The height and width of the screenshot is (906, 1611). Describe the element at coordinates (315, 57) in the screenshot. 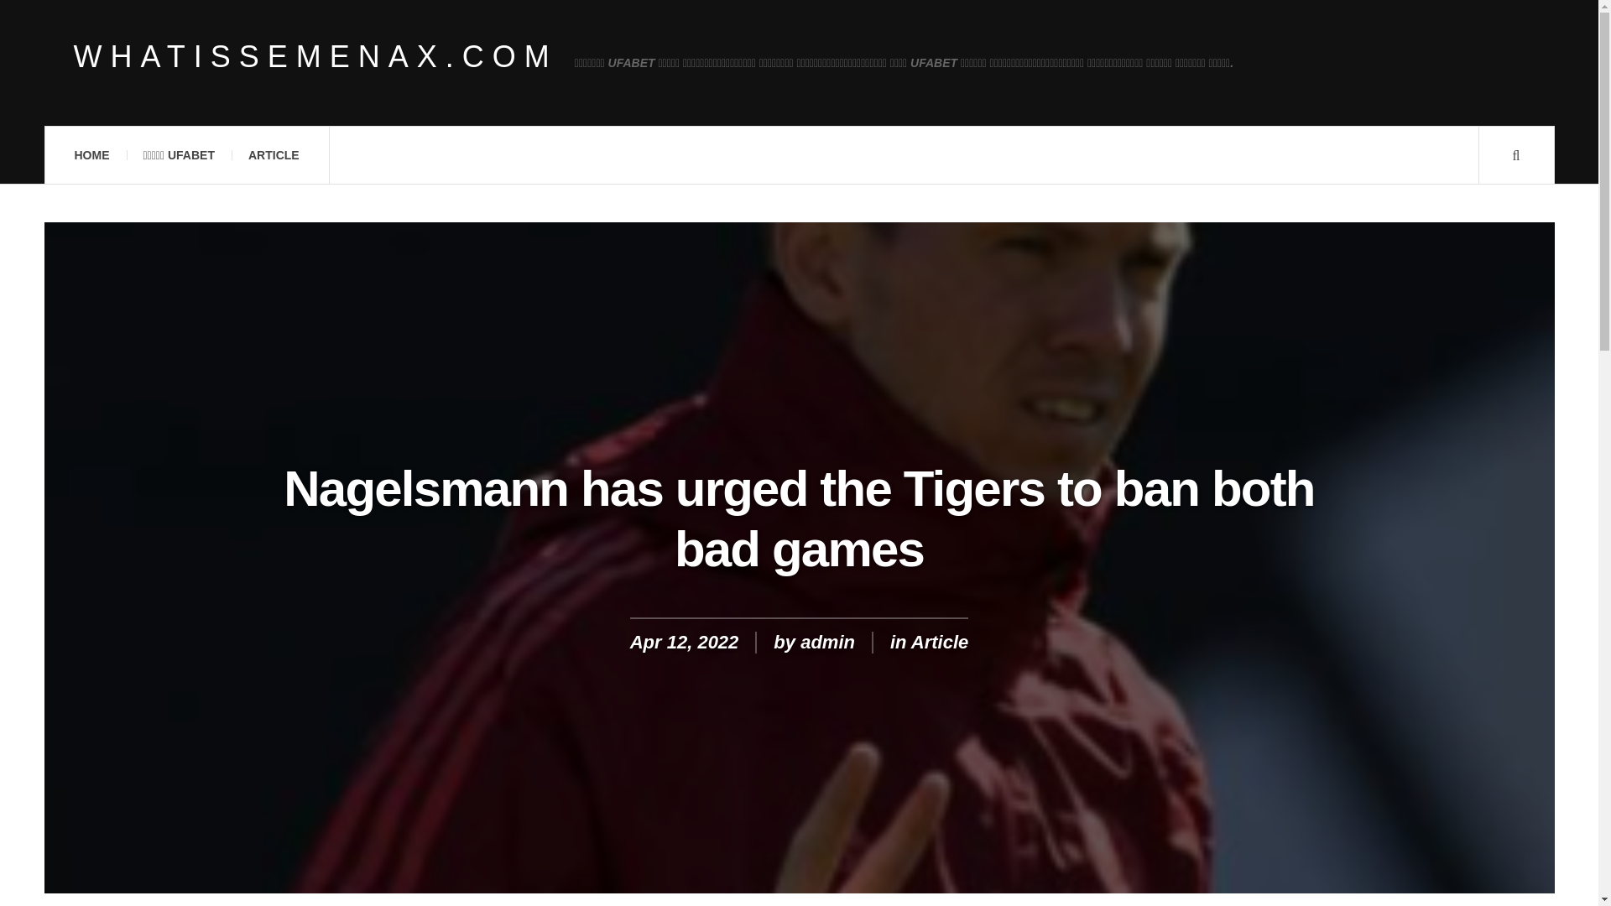

I see `whatissemenax.com` at that location.